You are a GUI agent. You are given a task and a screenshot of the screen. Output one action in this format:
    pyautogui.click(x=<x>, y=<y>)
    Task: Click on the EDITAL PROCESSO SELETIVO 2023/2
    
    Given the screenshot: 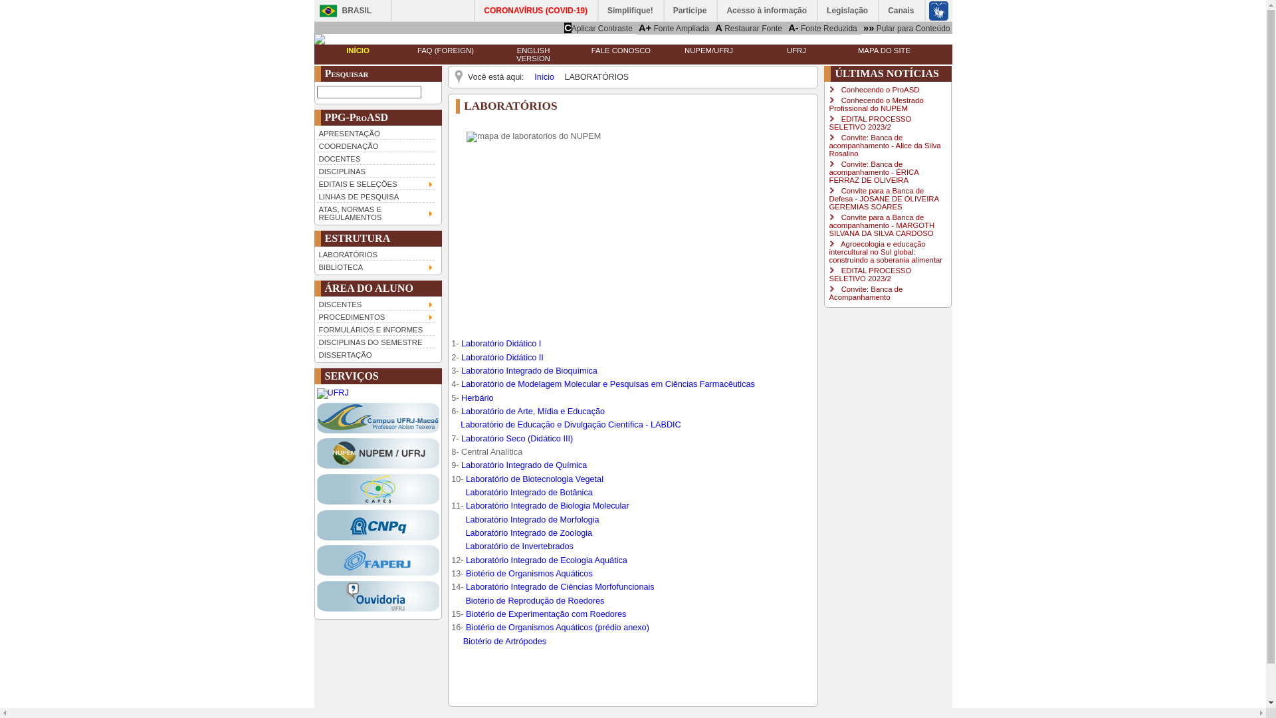 What is the action you would take?
    pyautogui.click(x=870, y=275)
    